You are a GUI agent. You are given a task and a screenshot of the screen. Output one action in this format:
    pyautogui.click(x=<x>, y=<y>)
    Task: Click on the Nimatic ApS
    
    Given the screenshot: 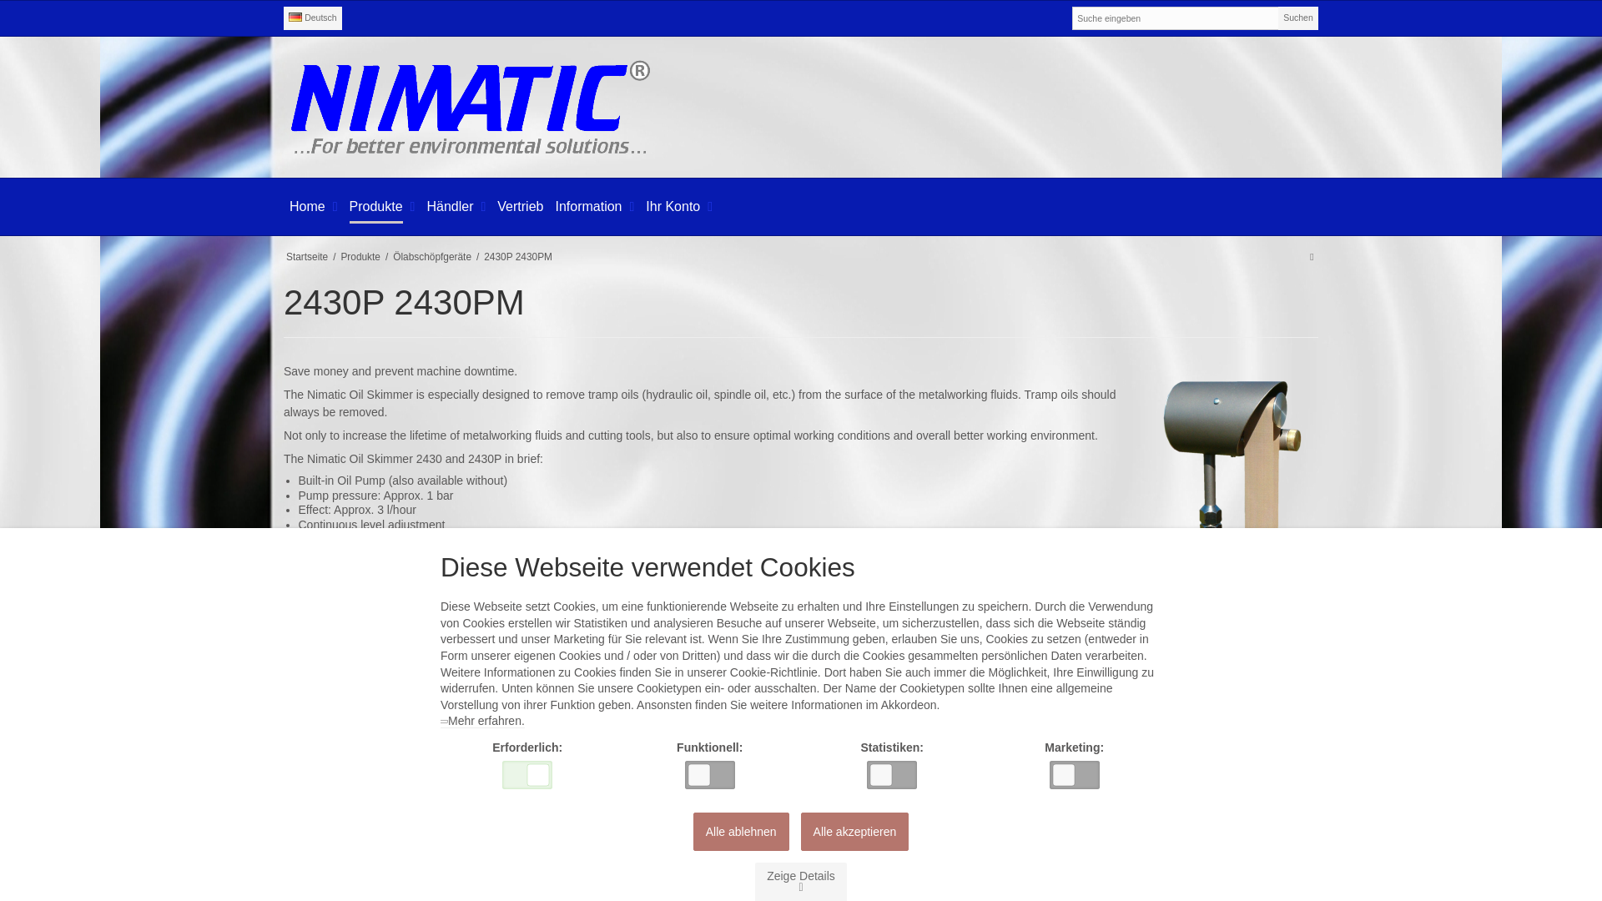 What is the action you would take?
    pyautogui.click(x=801, y=107)
    